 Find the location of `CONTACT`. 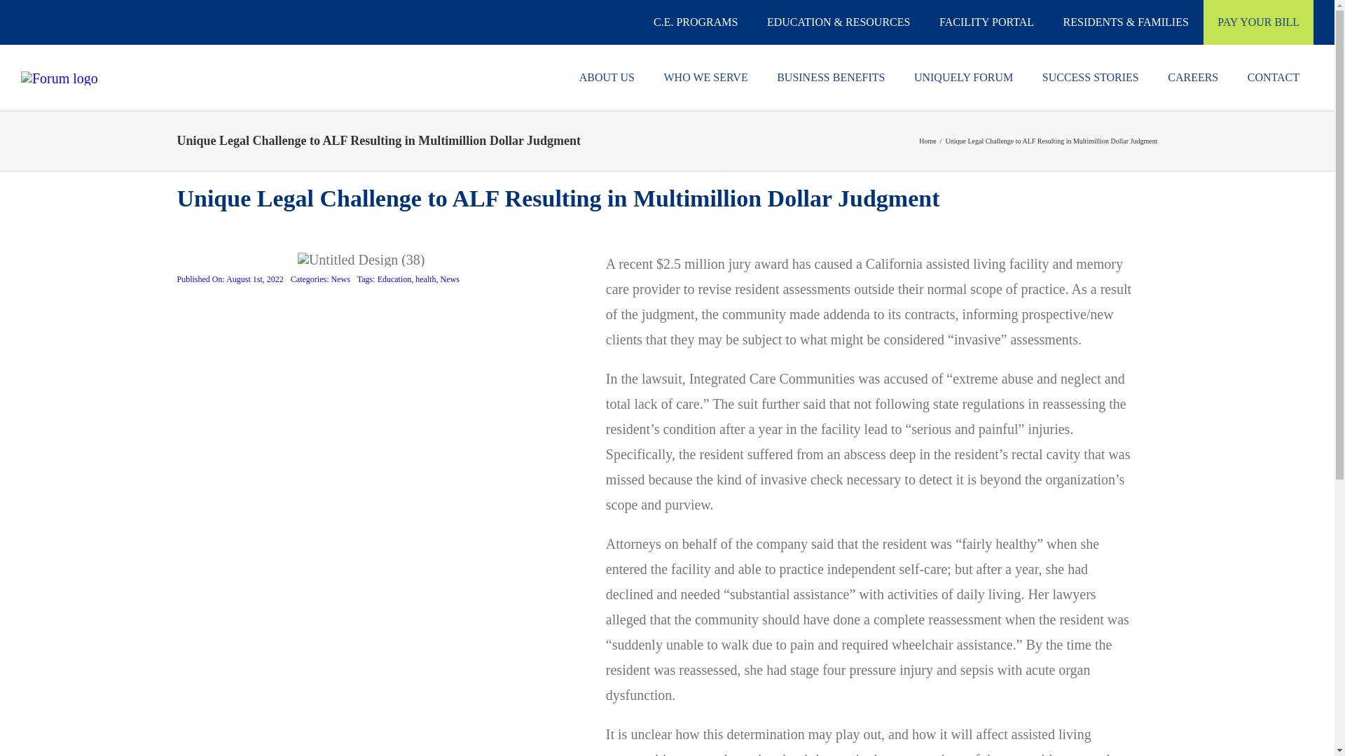

CONTACT is located at coordinates (1274, 77).